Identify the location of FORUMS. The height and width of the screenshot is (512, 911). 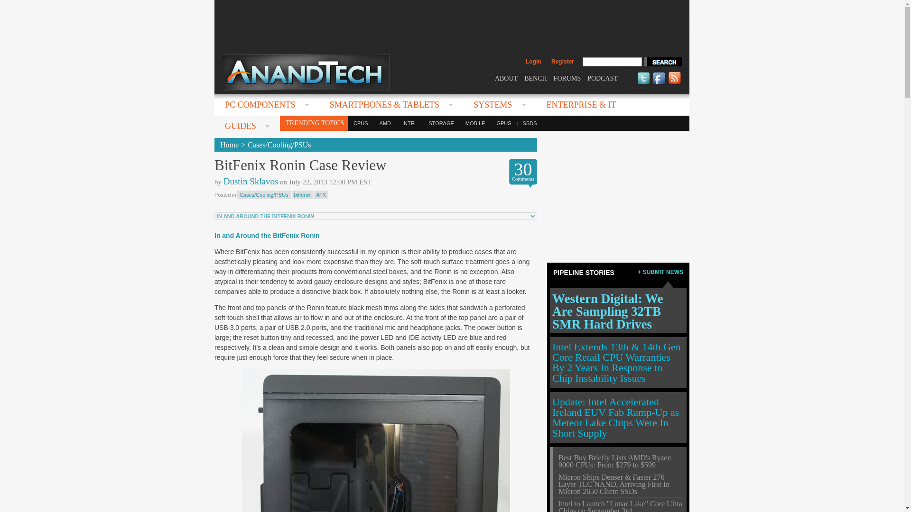
(567, 78).